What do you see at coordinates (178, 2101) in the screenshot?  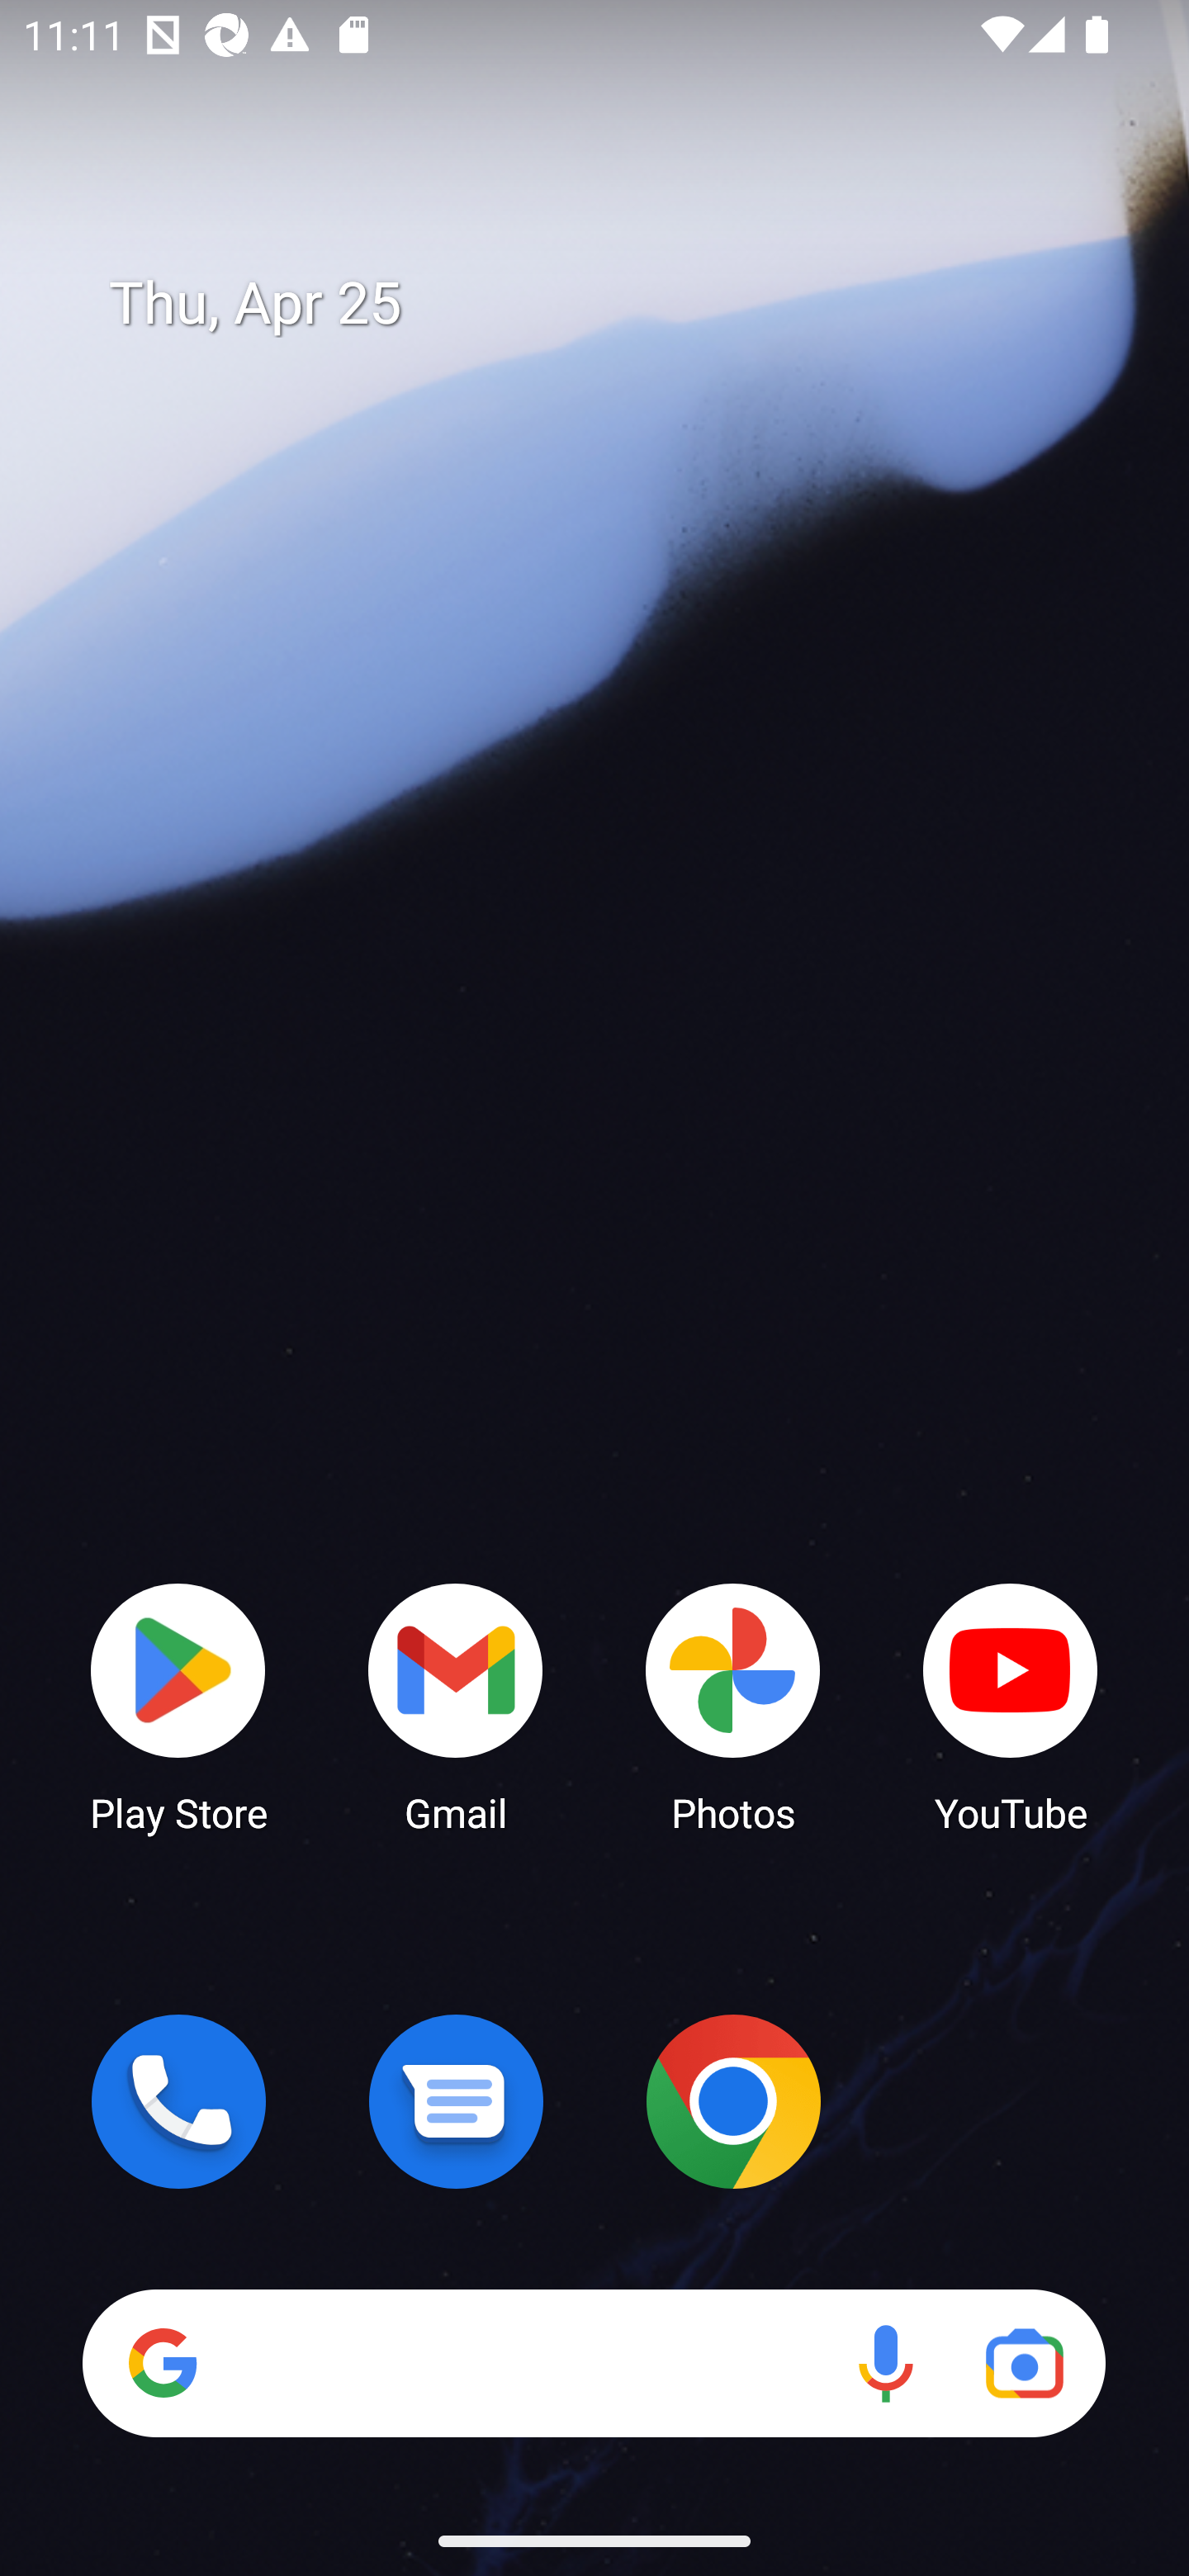 I see `Phone` at bounding box center [178, 2101].